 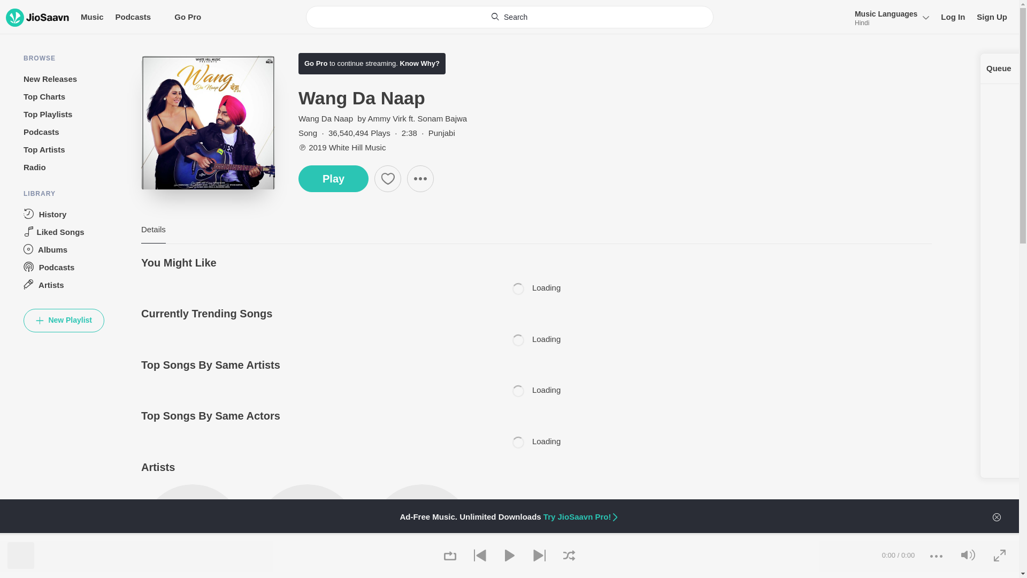 I want to click on Logo Button, so click(x=37, y=17).